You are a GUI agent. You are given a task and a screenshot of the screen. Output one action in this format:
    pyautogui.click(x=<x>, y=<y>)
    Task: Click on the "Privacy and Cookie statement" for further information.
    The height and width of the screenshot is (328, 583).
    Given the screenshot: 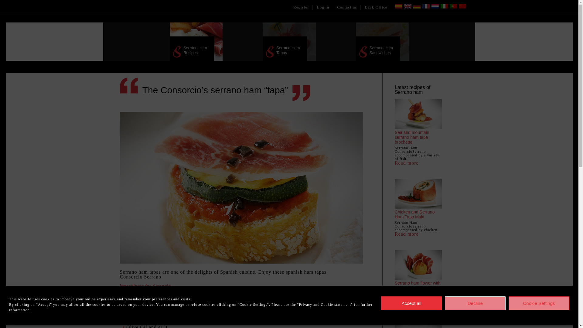 What is the action you would take?
    pyautogui.click(x=191, y=307)
    